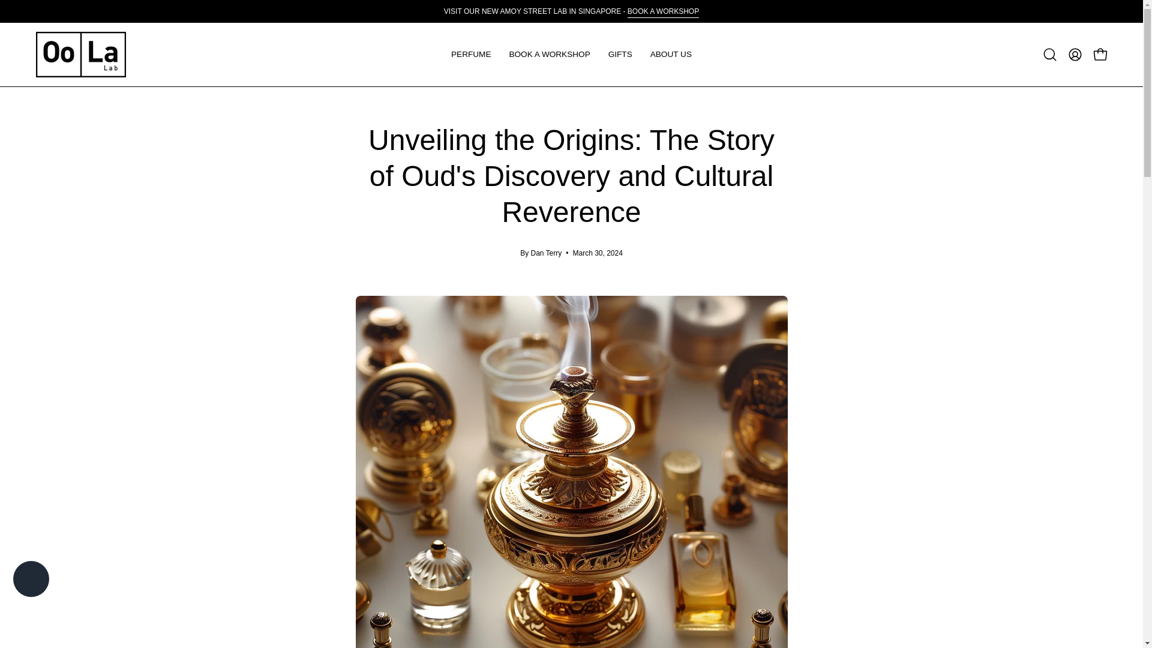 The image size is (1152, 648). What do you see at coordinates (550, 54) in the screenshot?
I see `BOOK A WORKSHOP` at bounding box center [550, 54].